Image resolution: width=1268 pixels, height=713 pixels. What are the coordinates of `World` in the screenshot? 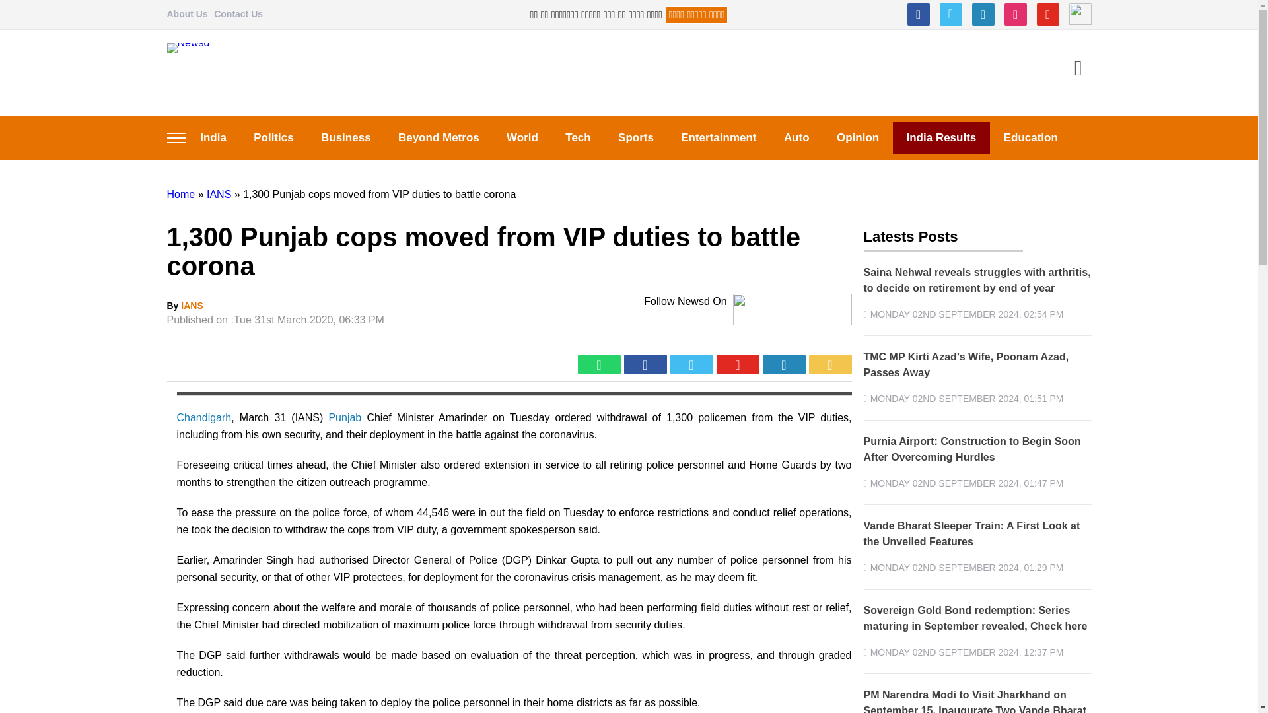 It's located at (522, 137).